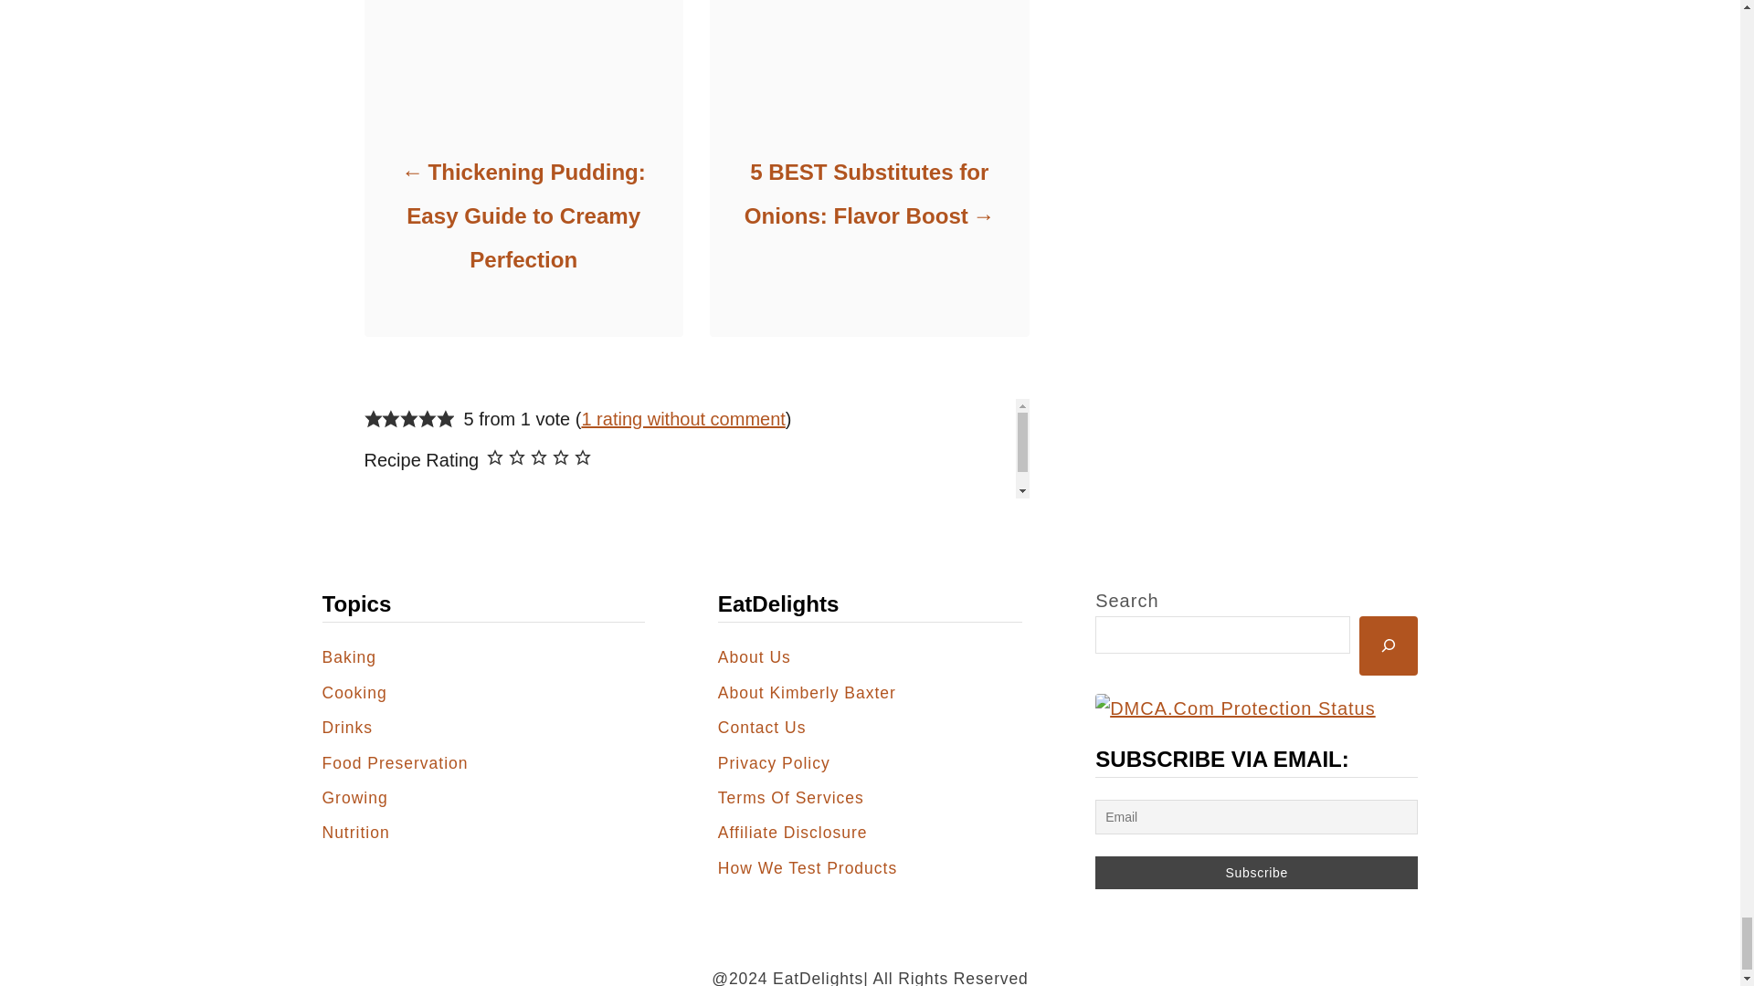  What do you see at coordinates (1255, 708) in the screenshot?
I see `DMCA.com Protection Status` at bounding box center [1255, 708].